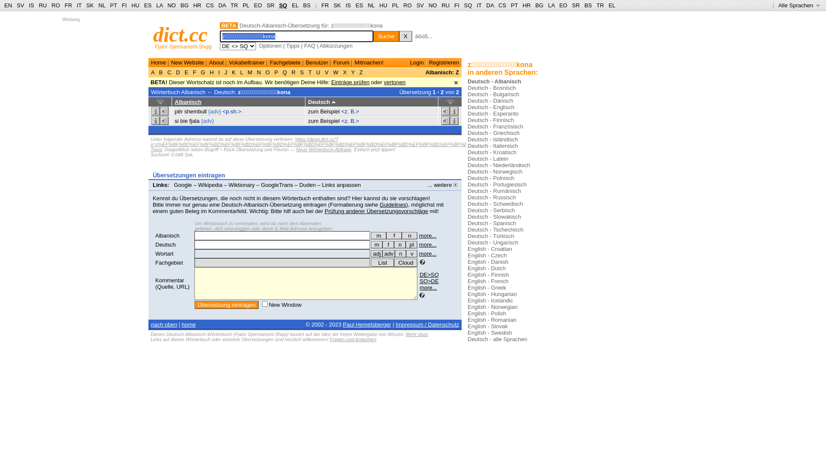 The width and height of the screenshot is (826, 464). What do you see at coordinates (164, 324) in the screenshot?
I see `nach oben` at bounding box center [164, 324].